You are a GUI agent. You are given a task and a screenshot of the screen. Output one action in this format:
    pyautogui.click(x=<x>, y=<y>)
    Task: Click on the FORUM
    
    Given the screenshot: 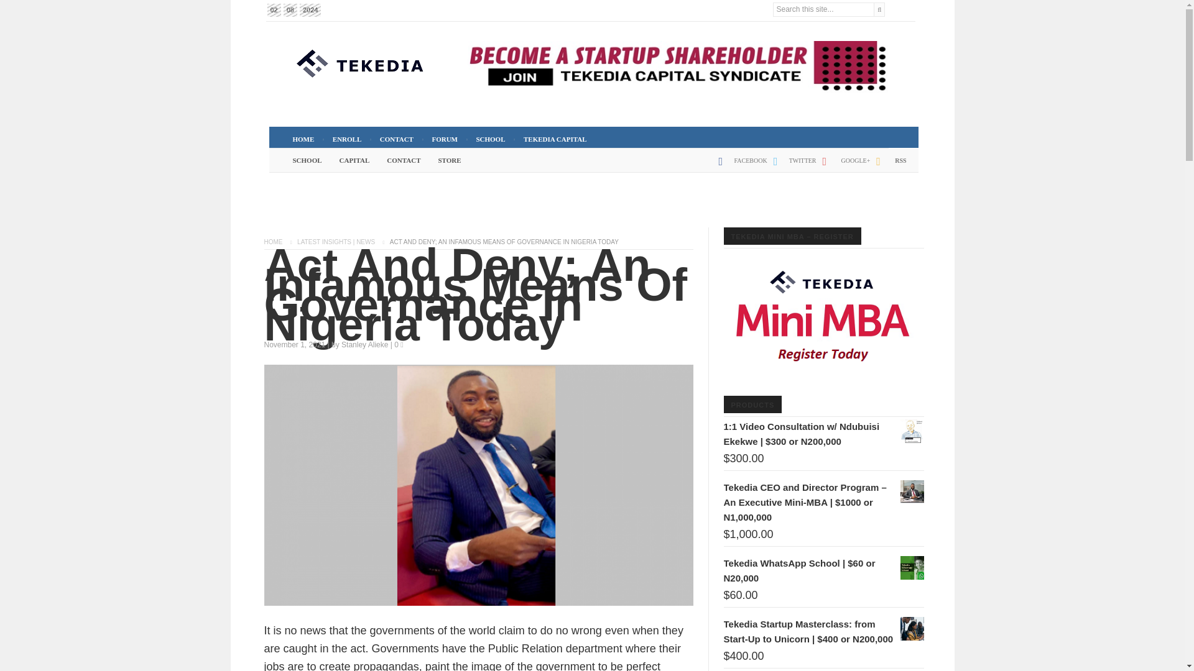 What is the action you would take?
    pyautogui.click(x=444, y=139)
    